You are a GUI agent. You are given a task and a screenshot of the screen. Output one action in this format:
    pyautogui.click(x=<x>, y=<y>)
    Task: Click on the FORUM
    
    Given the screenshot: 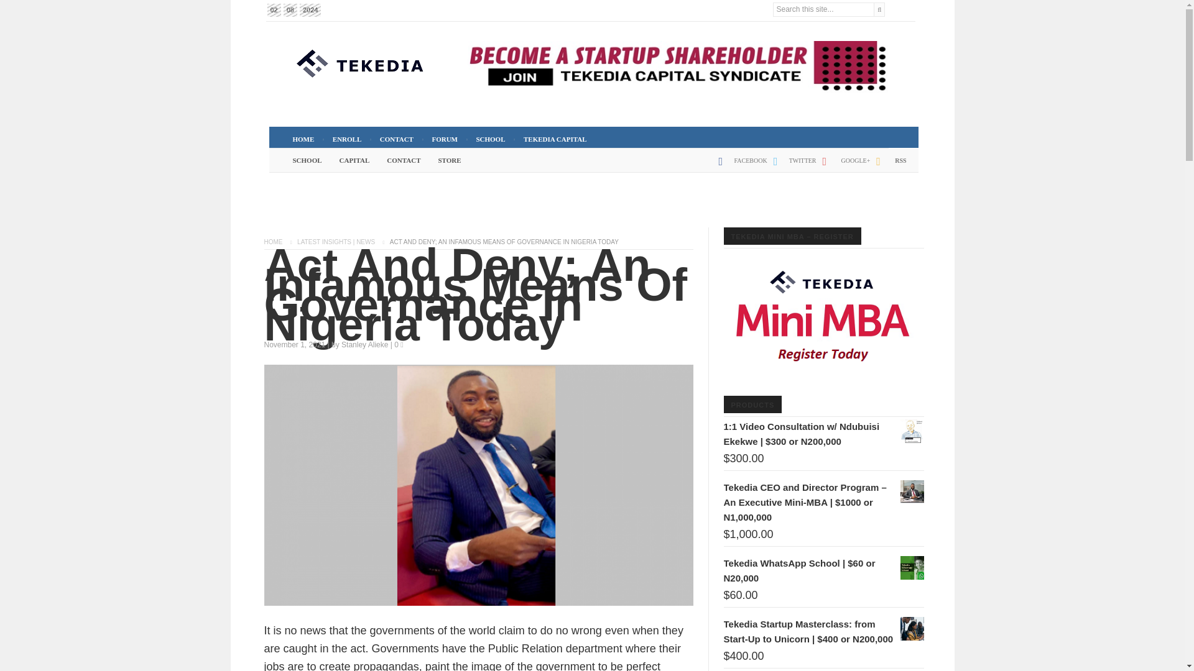 What is the action you would take?
    pyautogui.click(x=444, y=139)
    